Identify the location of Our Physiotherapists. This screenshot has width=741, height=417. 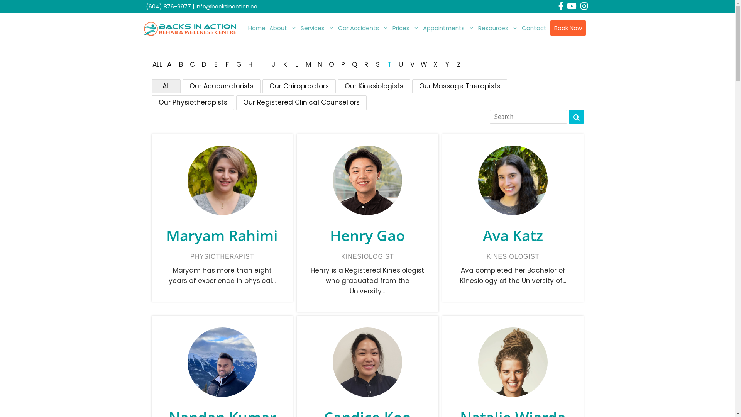
(193, 102).